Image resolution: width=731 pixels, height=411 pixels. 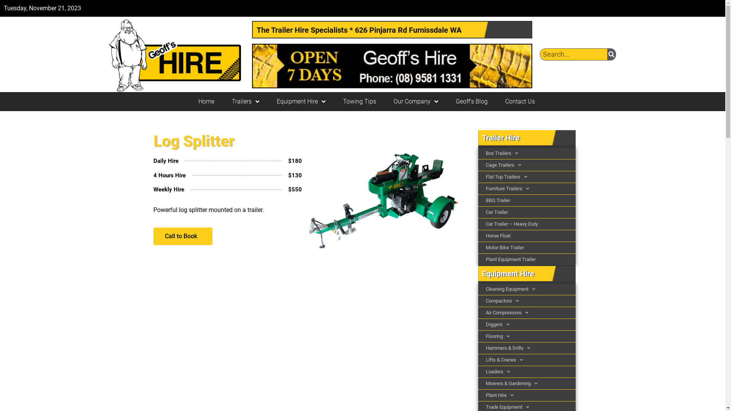 I want to click on Plant Equipment Trailer, so click(x=527, y=260).